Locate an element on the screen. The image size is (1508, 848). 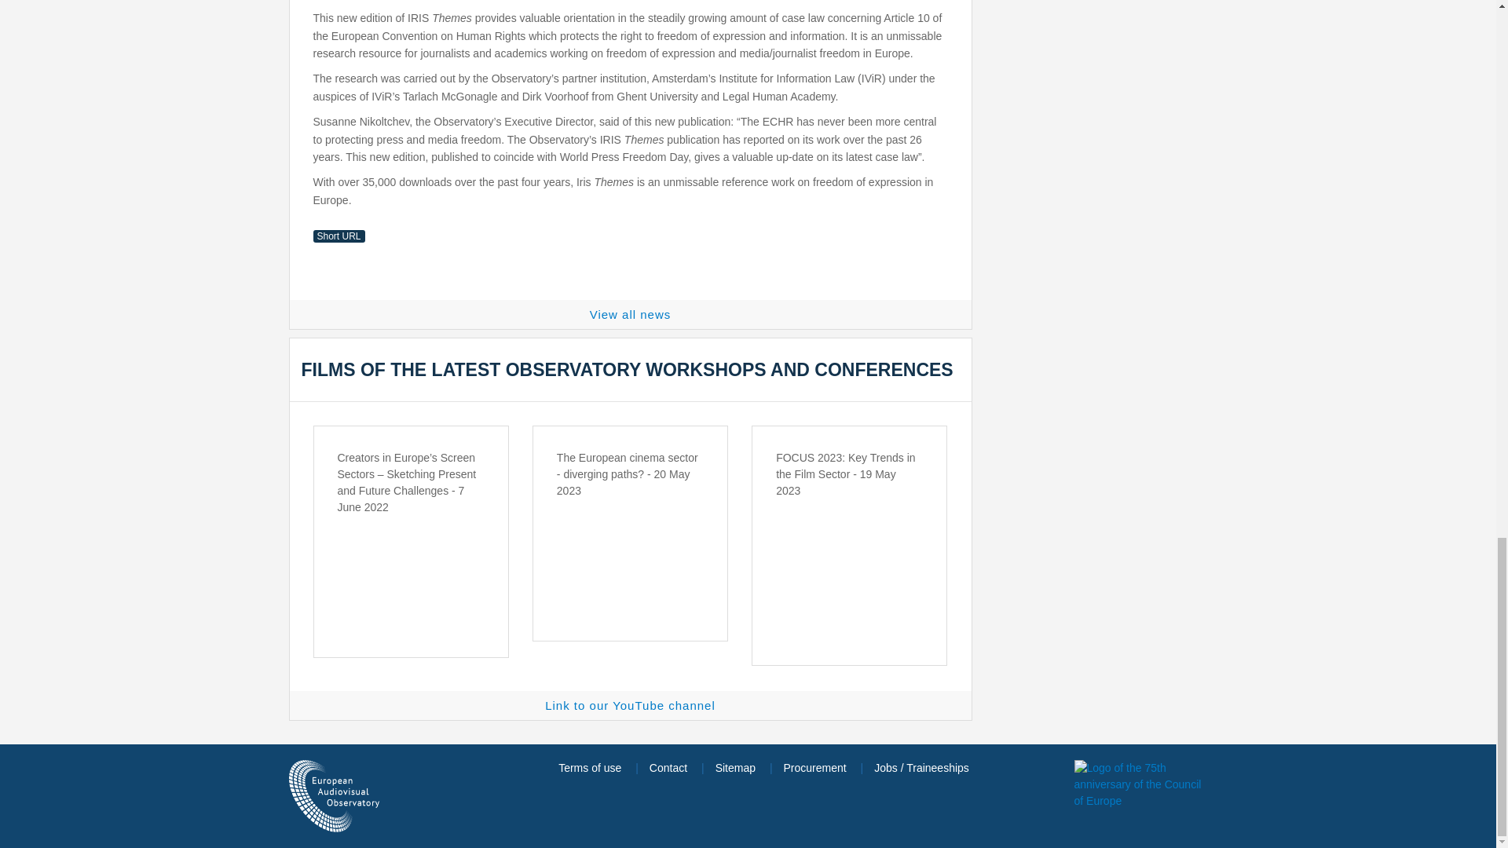
YouTube video player is located at coordinates (850, 556).